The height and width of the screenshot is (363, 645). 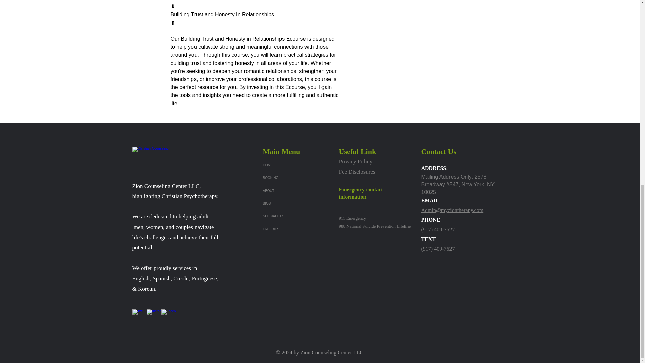 I want to click on 911 Emergency , so click(x=353, y=218).